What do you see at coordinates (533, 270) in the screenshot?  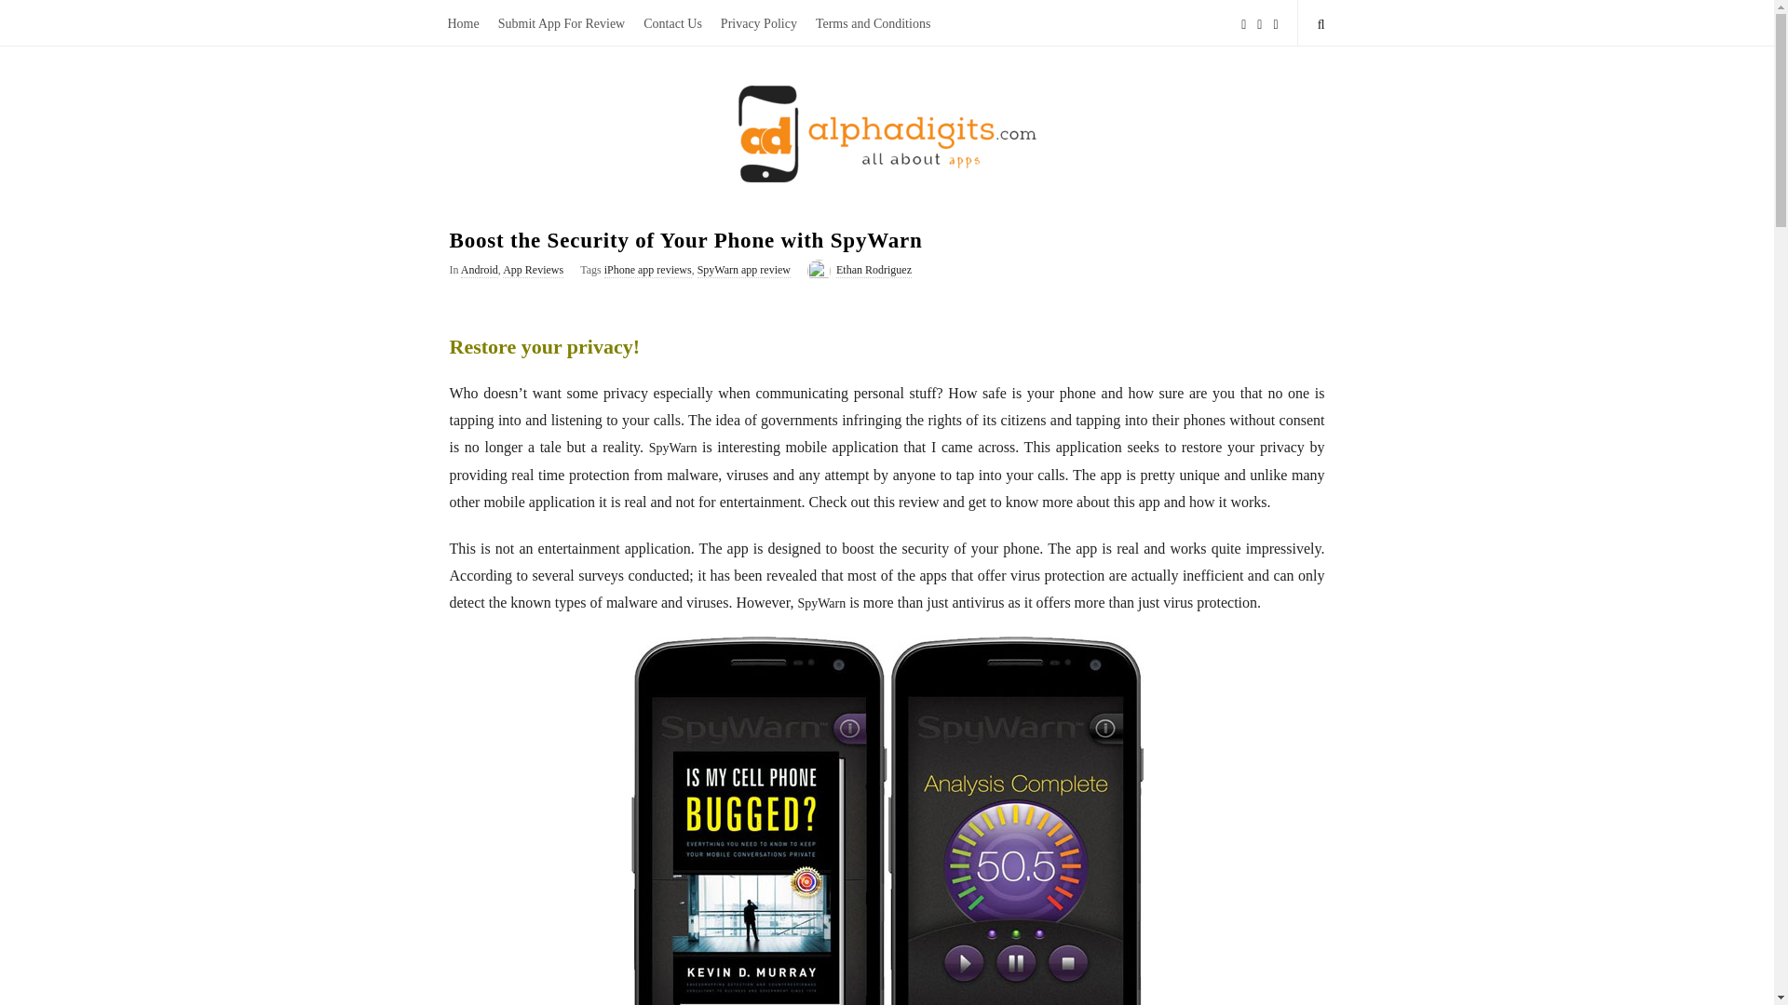 I see `App Reviews` at bounding box center [533, 270].